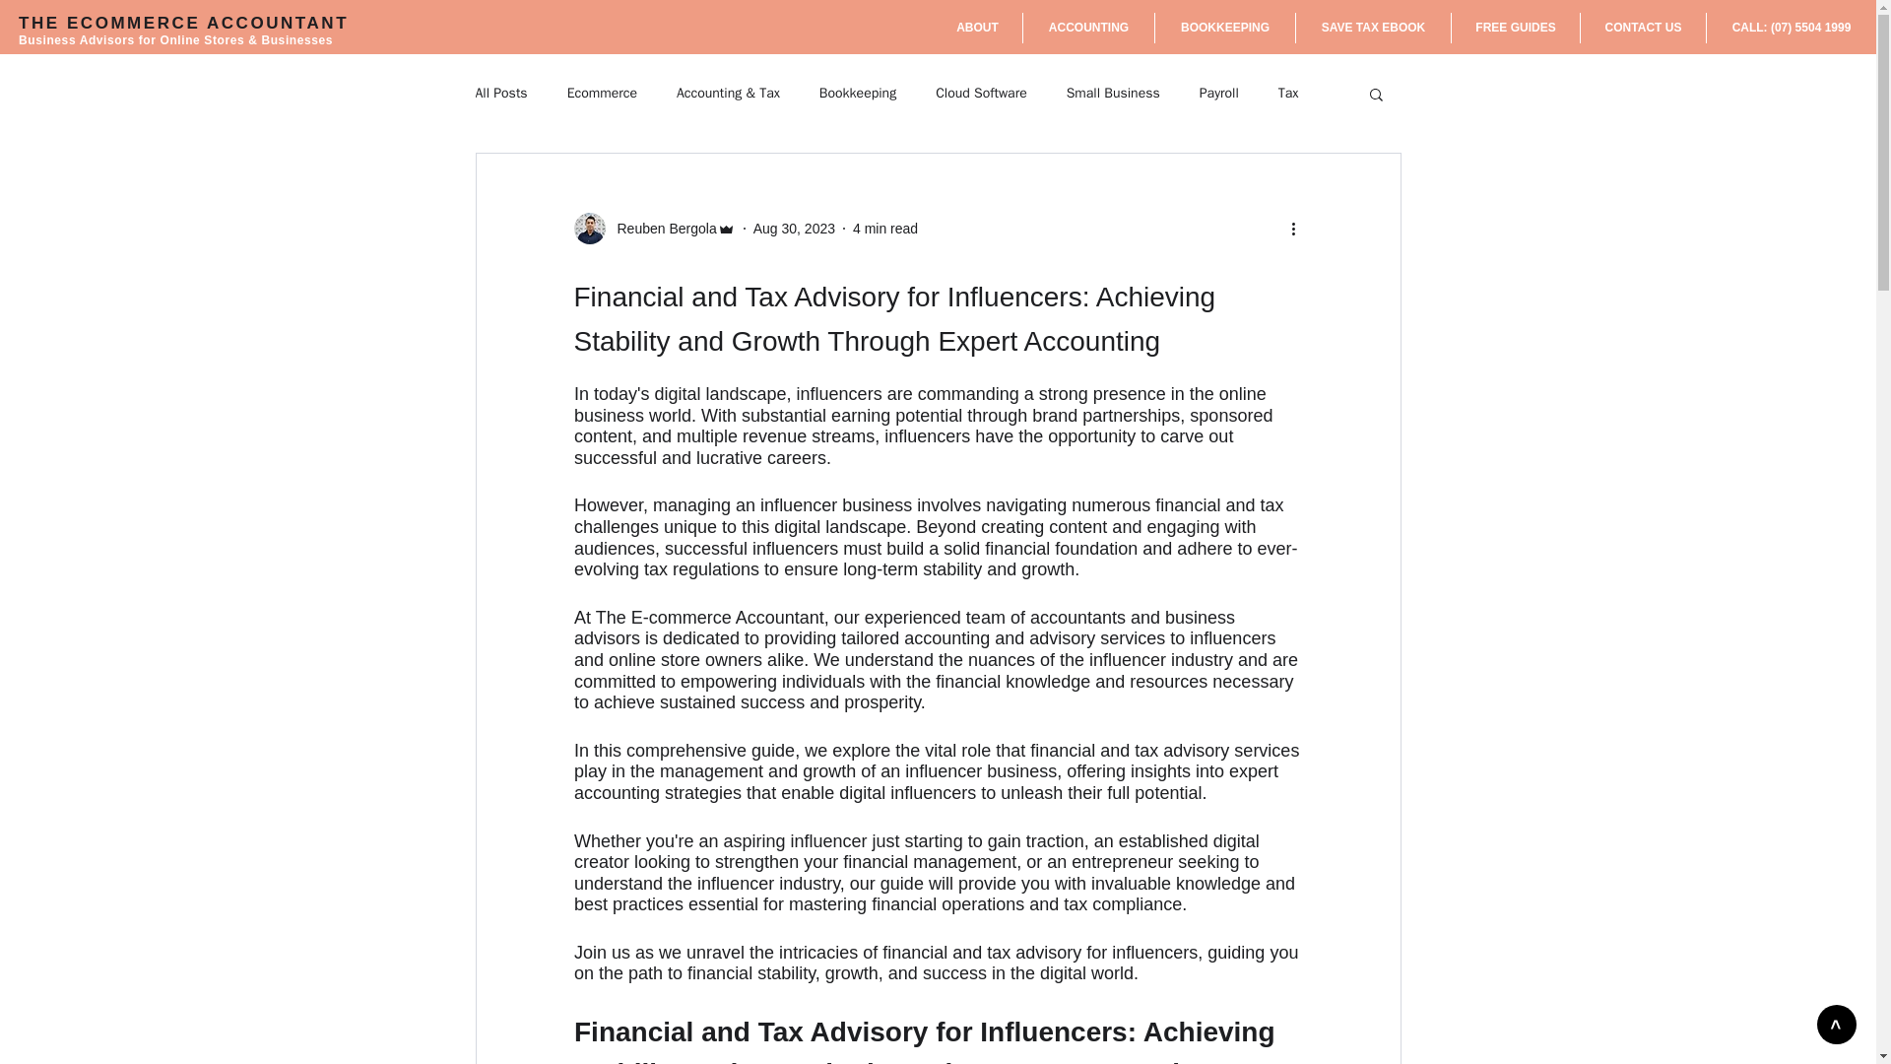  I want to click on Cloud Software, so click(981, 93).